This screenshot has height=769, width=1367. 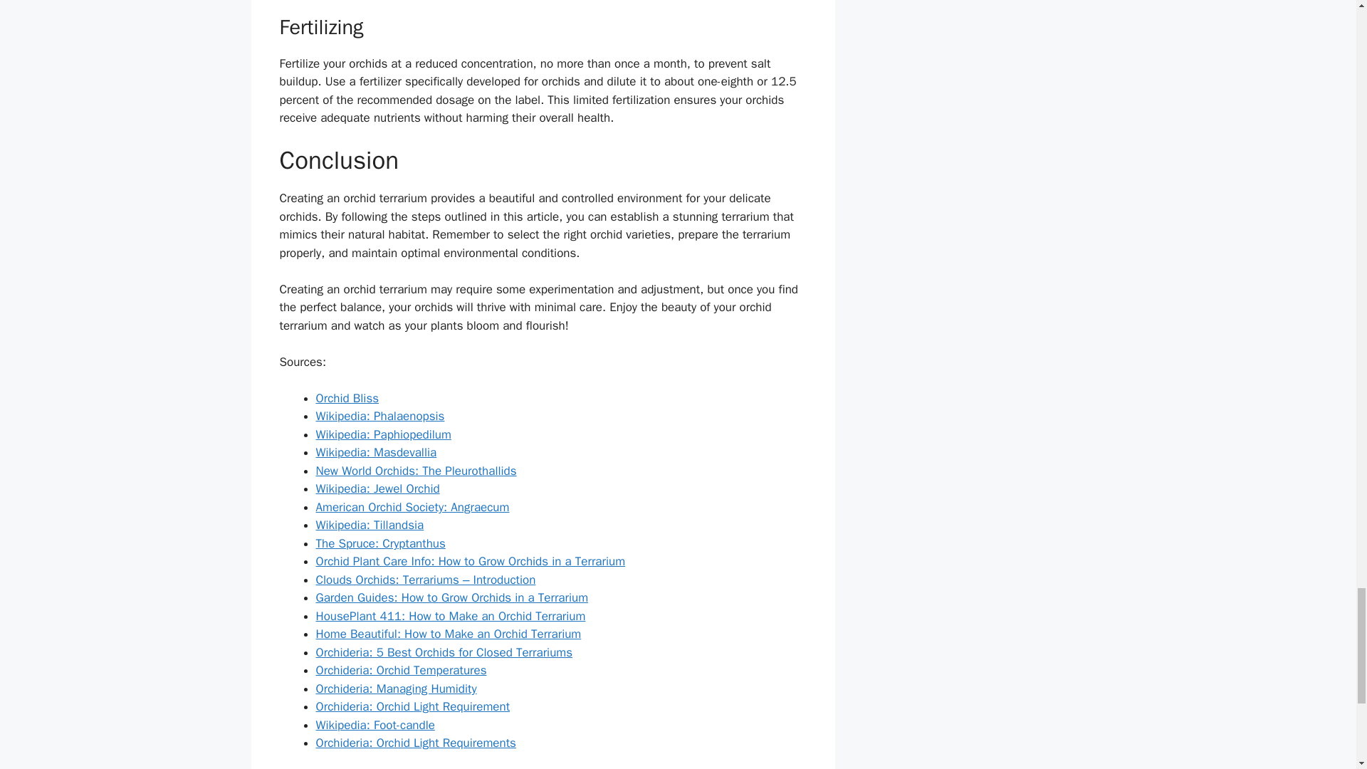 I want to click on Orchid Plant Care Info: How to Grow Orchids in a Terrarium, so click(x=471, y=561).